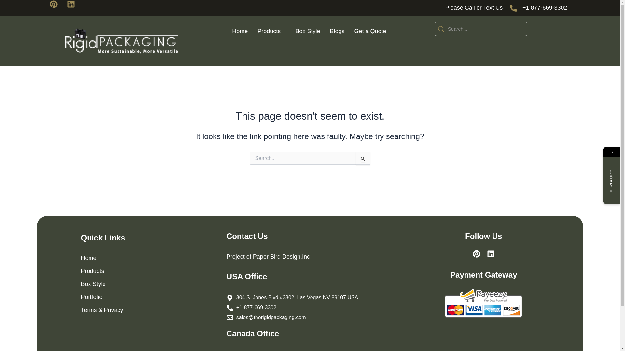  I want to click on Search, so click(363, 158).